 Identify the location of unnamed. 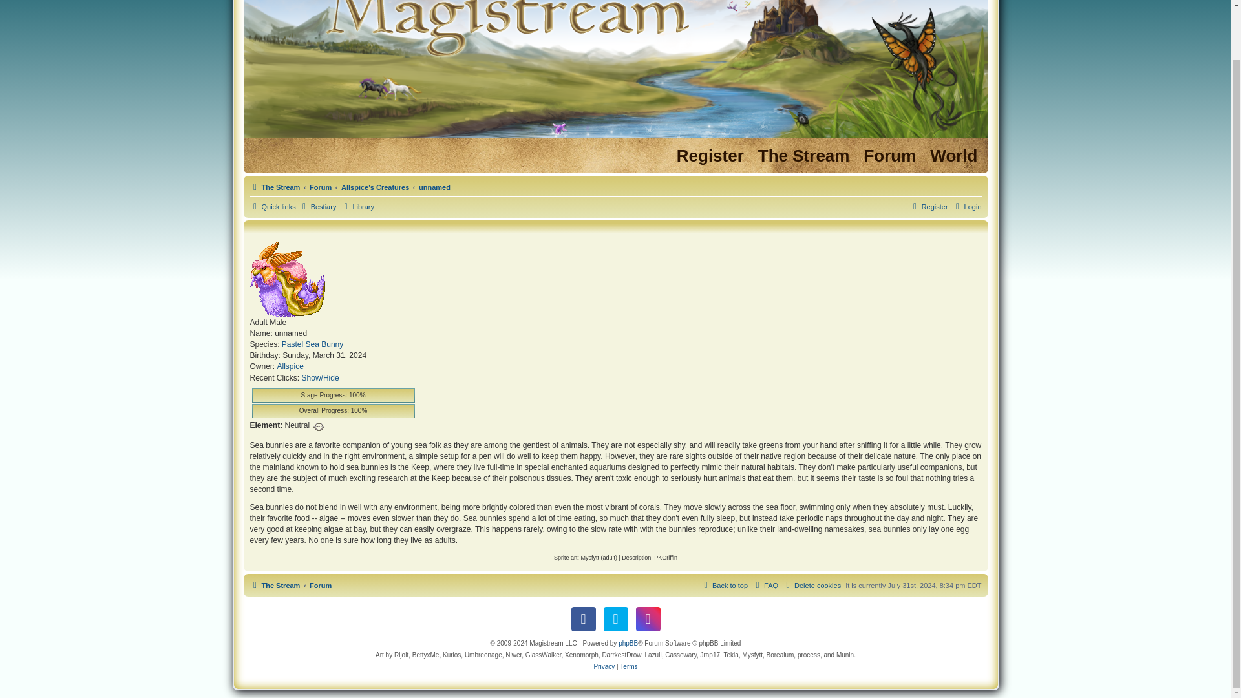
(434, 187).